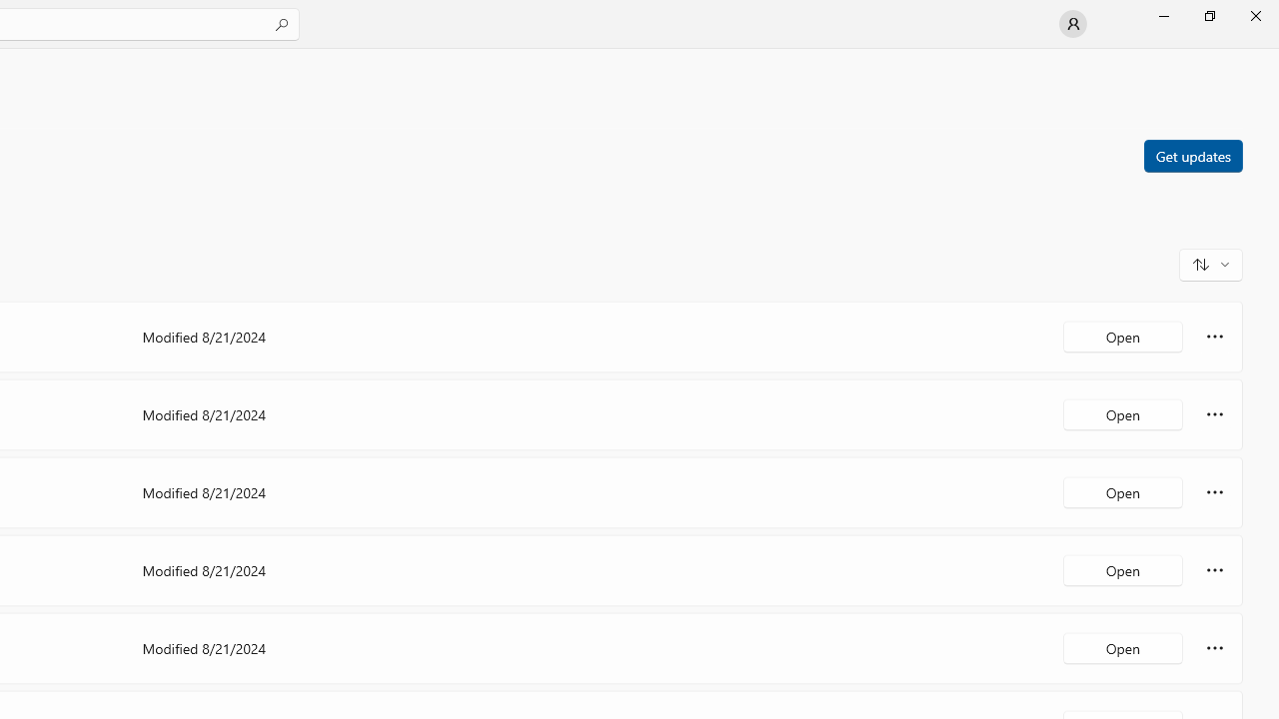  What do you see at coordinates (1215, 647) in the screenshot?
I see `More options` at bounding box center [1215, 647].